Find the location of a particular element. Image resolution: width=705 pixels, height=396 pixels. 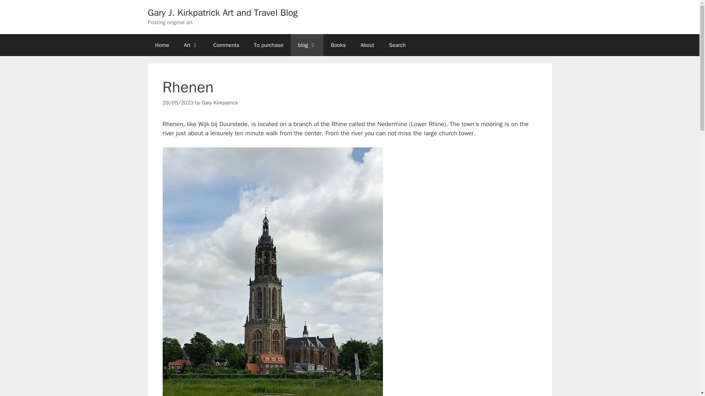

Gary J. Kirkpatrick Art and Travel Blog is located at coordinates (223, 12).